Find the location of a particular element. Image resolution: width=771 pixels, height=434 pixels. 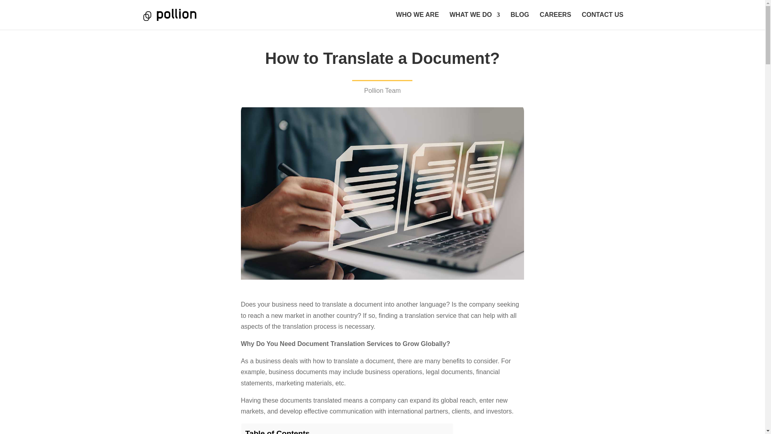

WHAT WE DO is located at coordinates (475, 21).